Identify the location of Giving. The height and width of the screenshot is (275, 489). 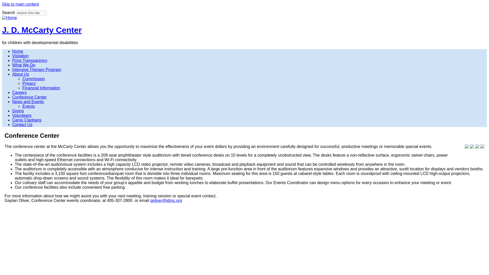
(18, 111).